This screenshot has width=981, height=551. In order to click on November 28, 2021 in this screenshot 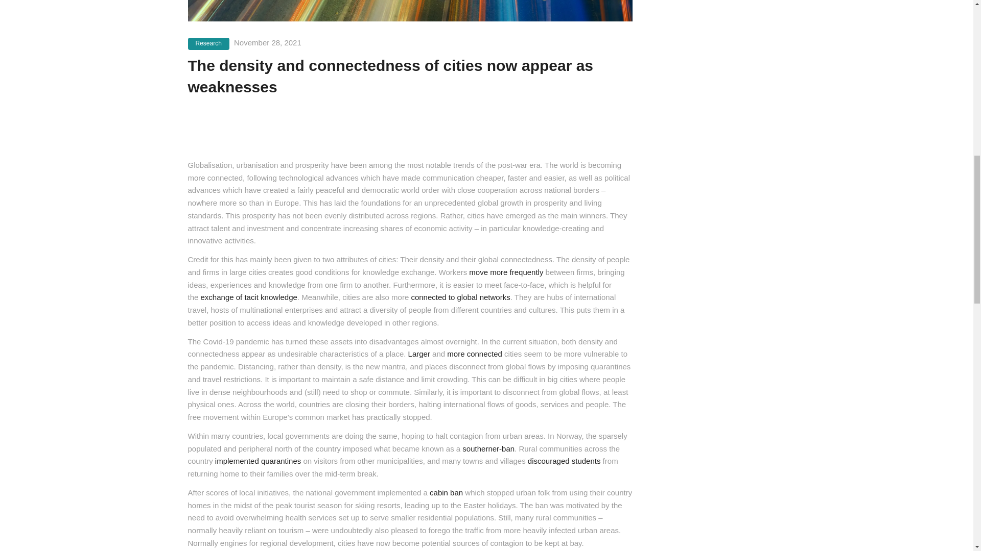, I will do `click(268, 42)`.